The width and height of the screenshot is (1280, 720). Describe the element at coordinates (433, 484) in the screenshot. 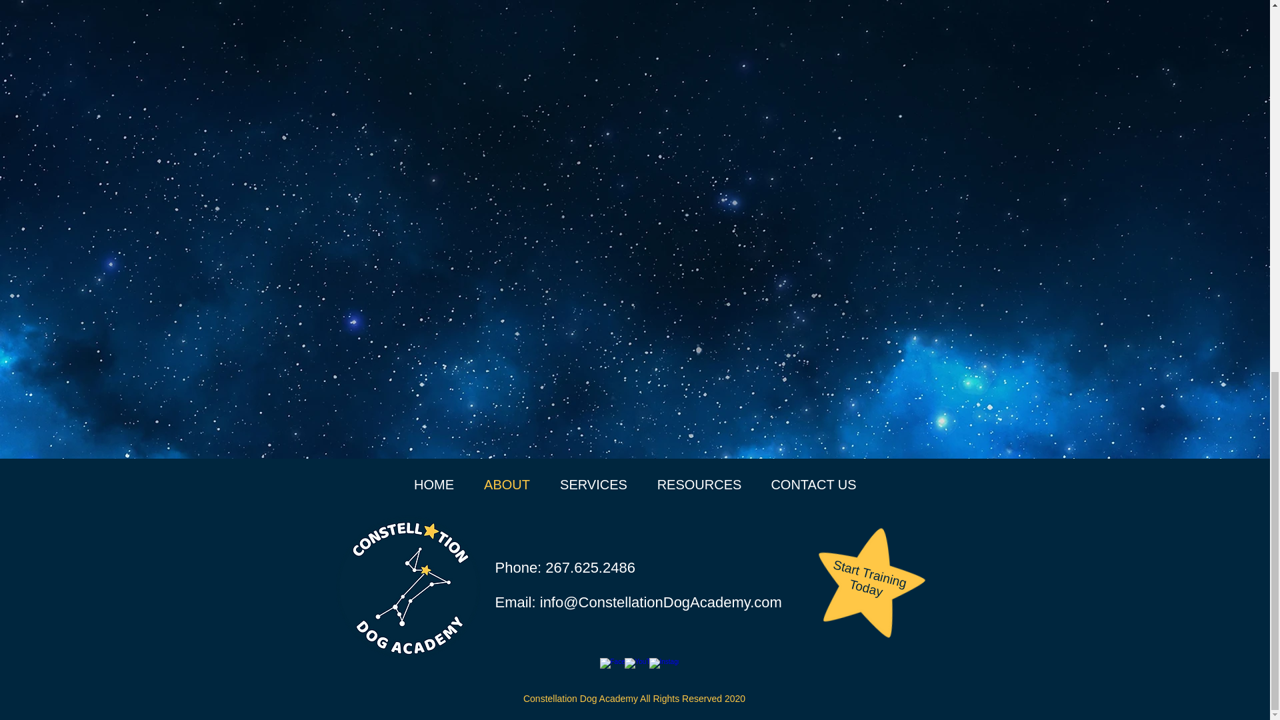

I see `HOME` at that location.